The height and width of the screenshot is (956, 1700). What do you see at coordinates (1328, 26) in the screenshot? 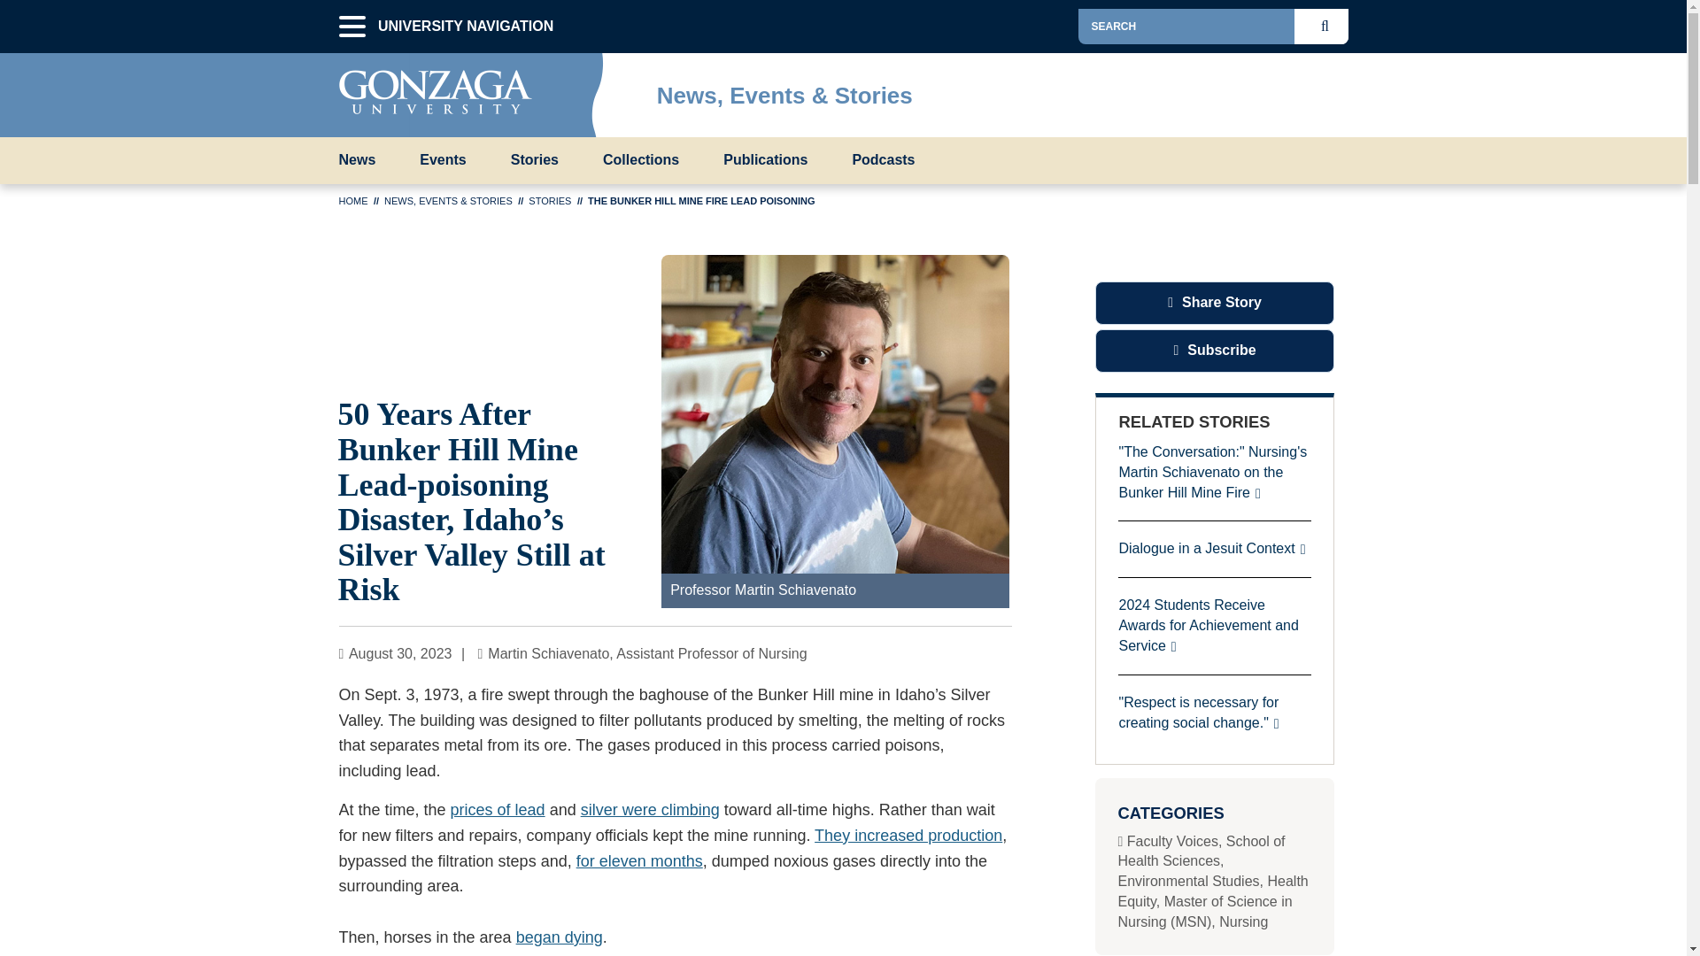
I see `SEARCH BUTTON` at bounding box center [1328, 26].